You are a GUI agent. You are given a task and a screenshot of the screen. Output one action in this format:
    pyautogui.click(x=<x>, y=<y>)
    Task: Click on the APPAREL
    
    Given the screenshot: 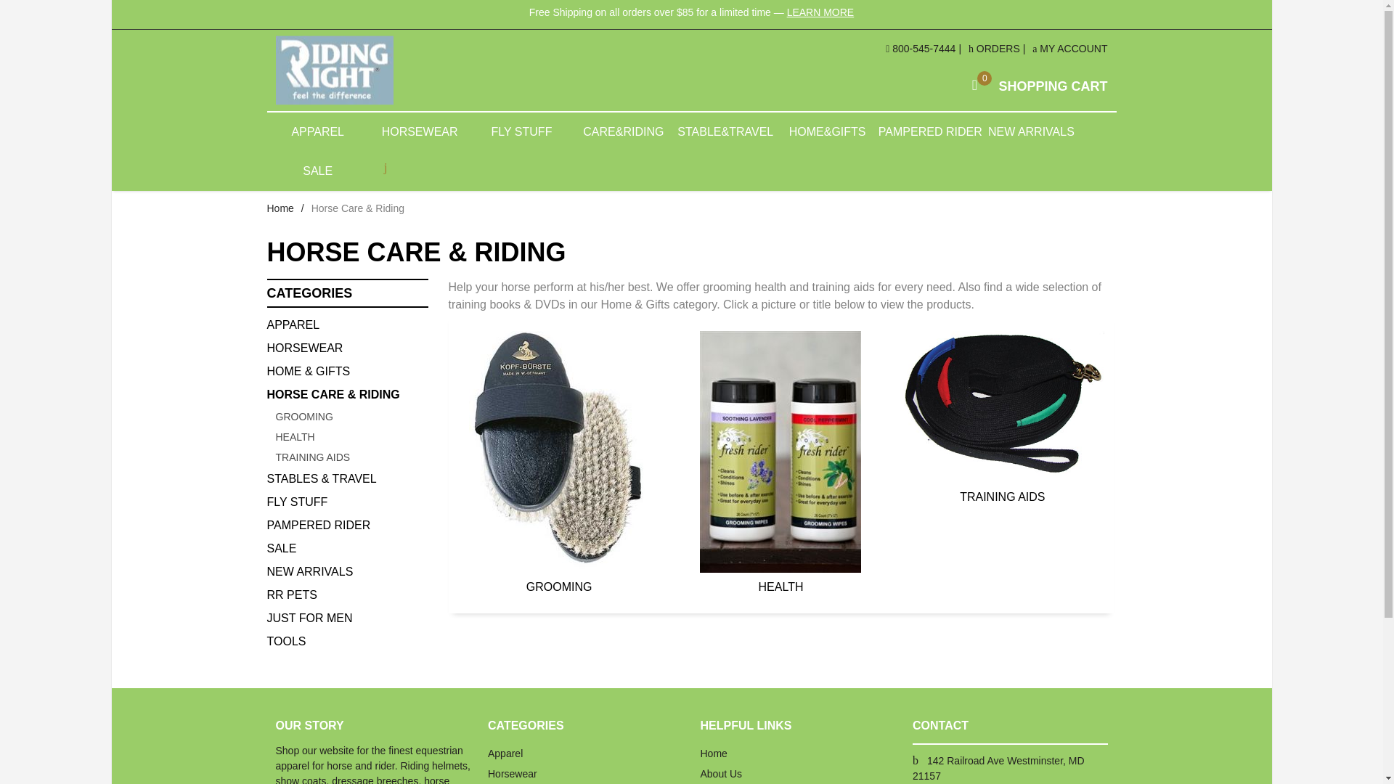 What is the action you would take?
    pyautogui.click(x=351, y=417)
    